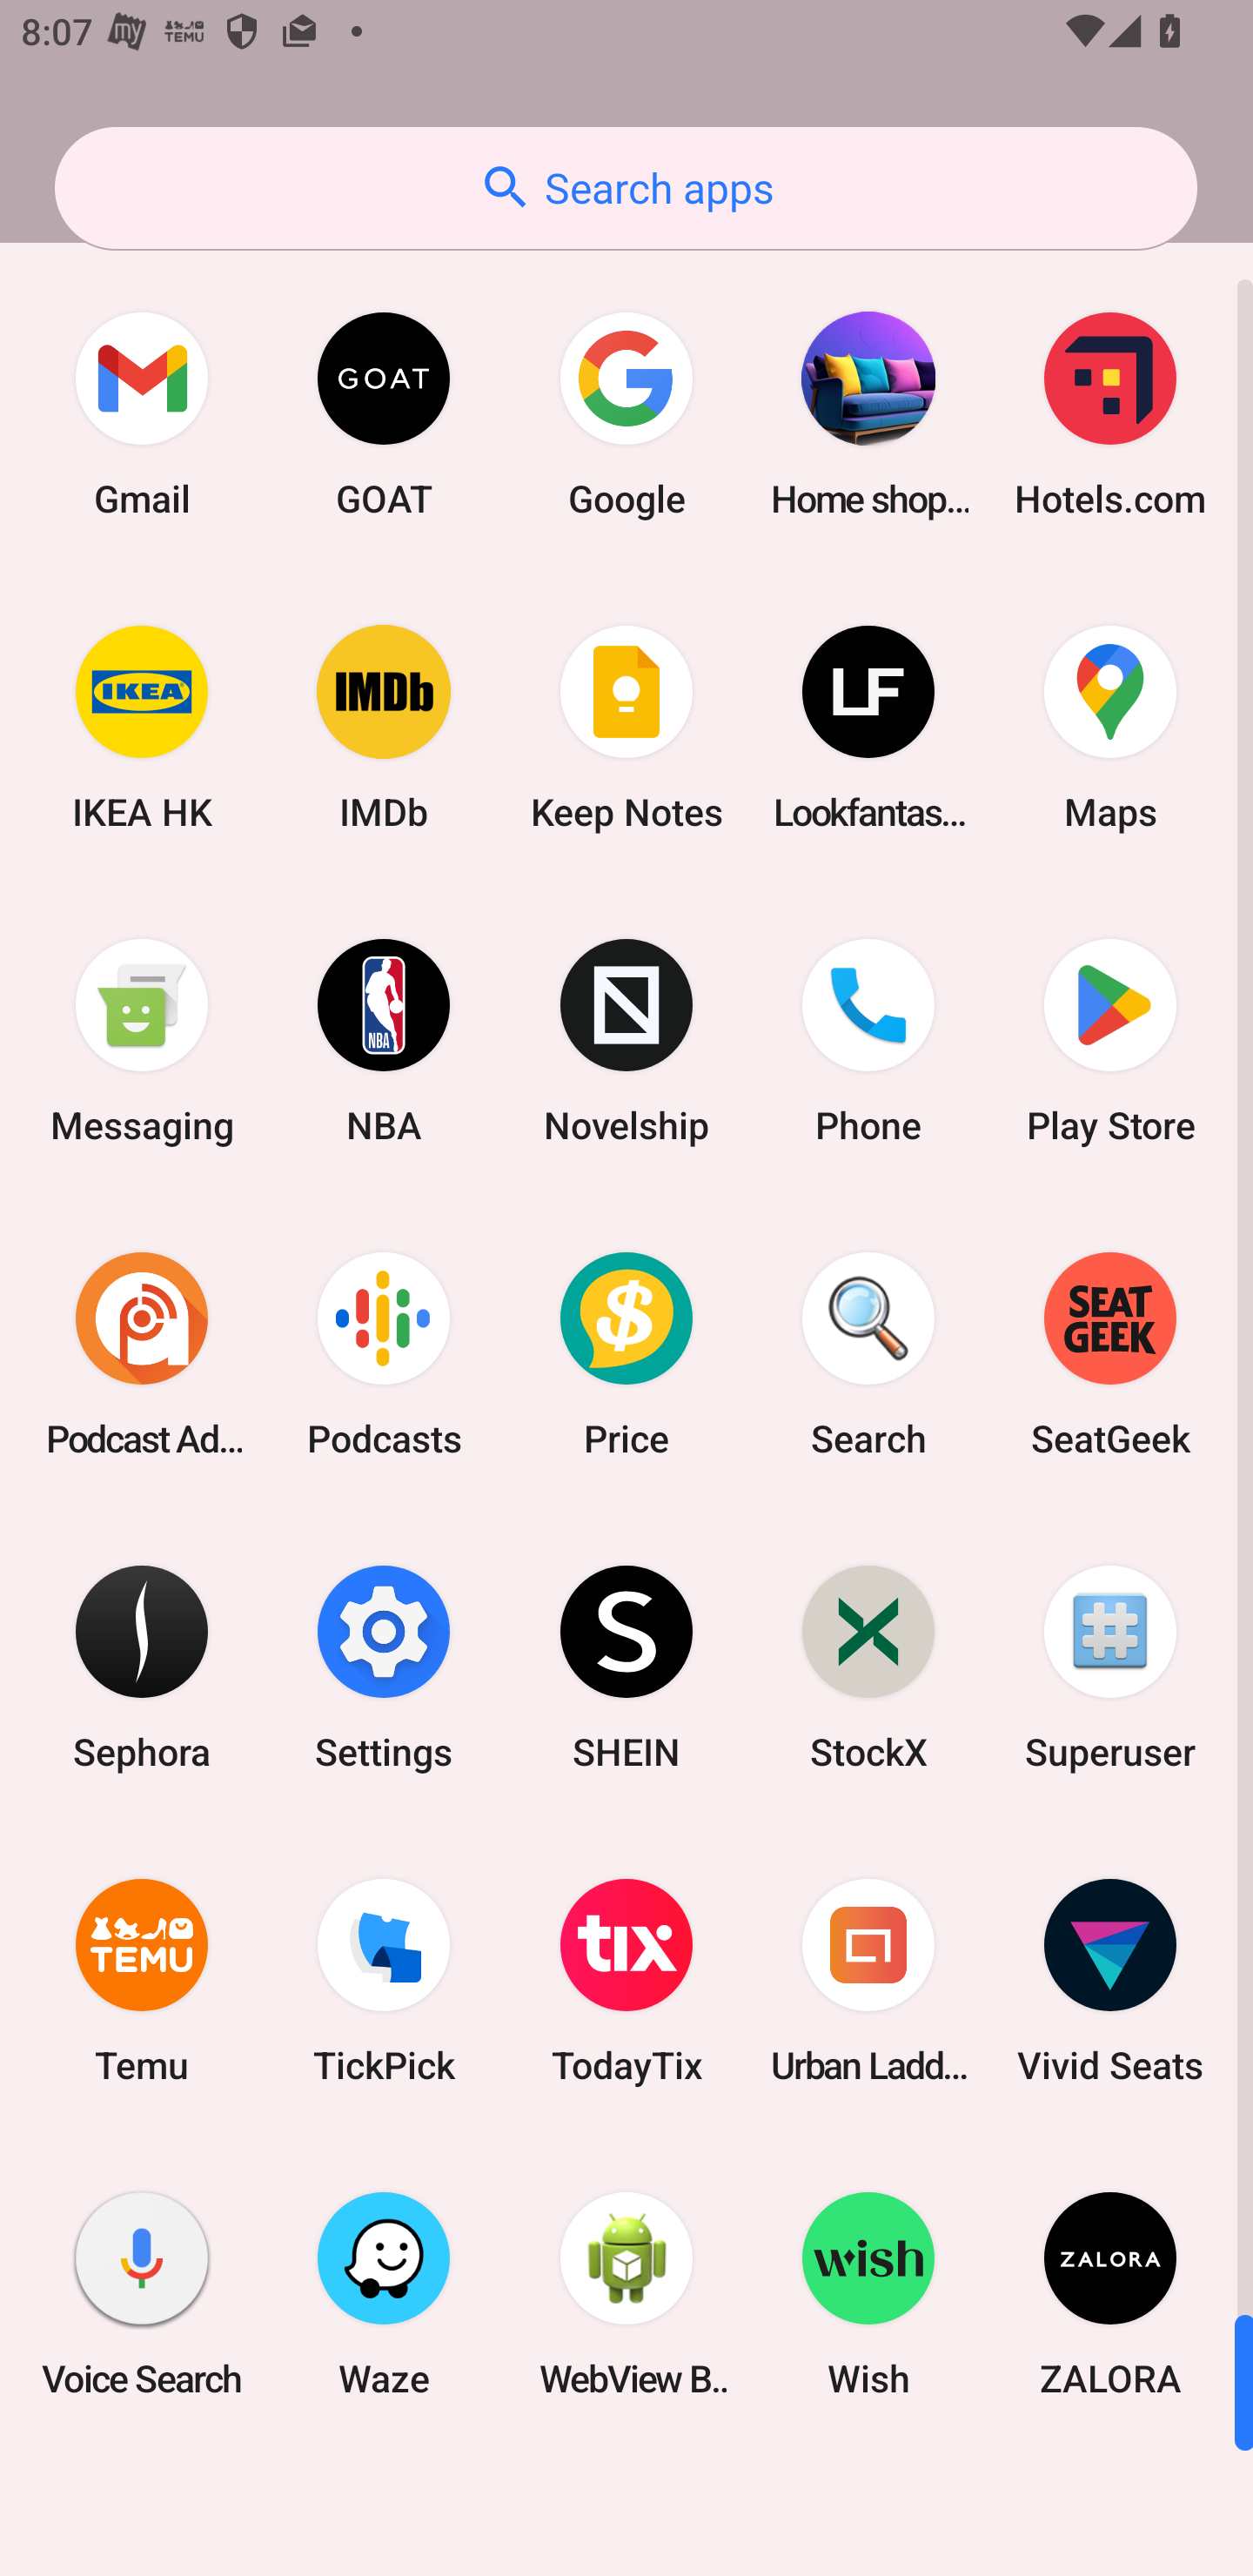 The width and height of the screenshot is (1253, 2576). I want to click on IMDb, so click(384, 728).